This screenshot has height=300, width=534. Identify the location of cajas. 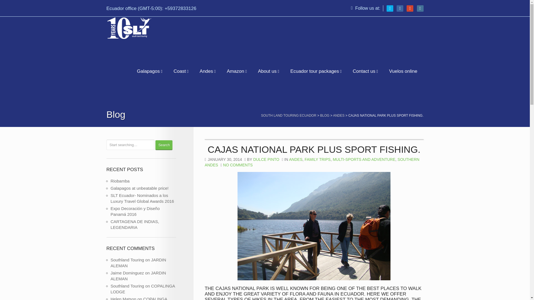
(314, 226).